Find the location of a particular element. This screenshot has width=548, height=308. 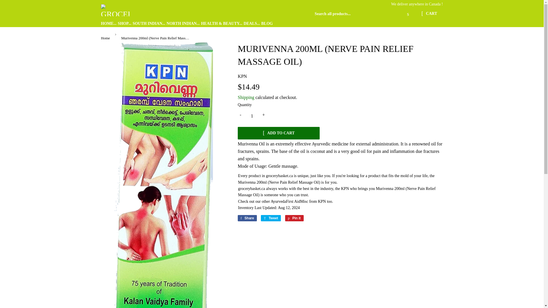

NORTH INDIAN... is located at coordinates (149, 24).